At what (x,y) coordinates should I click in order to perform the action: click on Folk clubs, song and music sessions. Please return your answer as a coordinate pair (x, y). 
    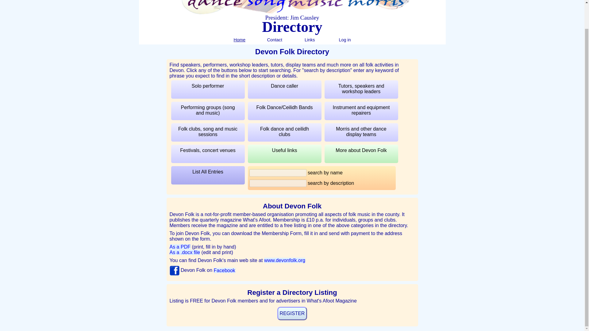
    Looking at the image, I should click on (208, 132).